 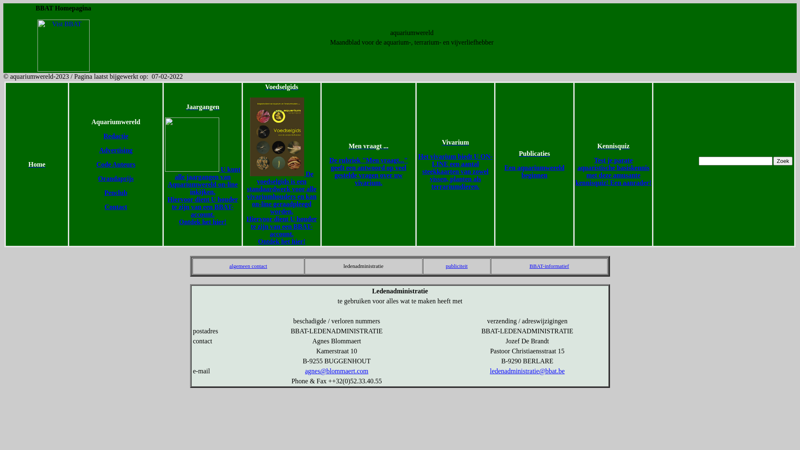 I want to click on Redactie, so click(x=116, y=136).